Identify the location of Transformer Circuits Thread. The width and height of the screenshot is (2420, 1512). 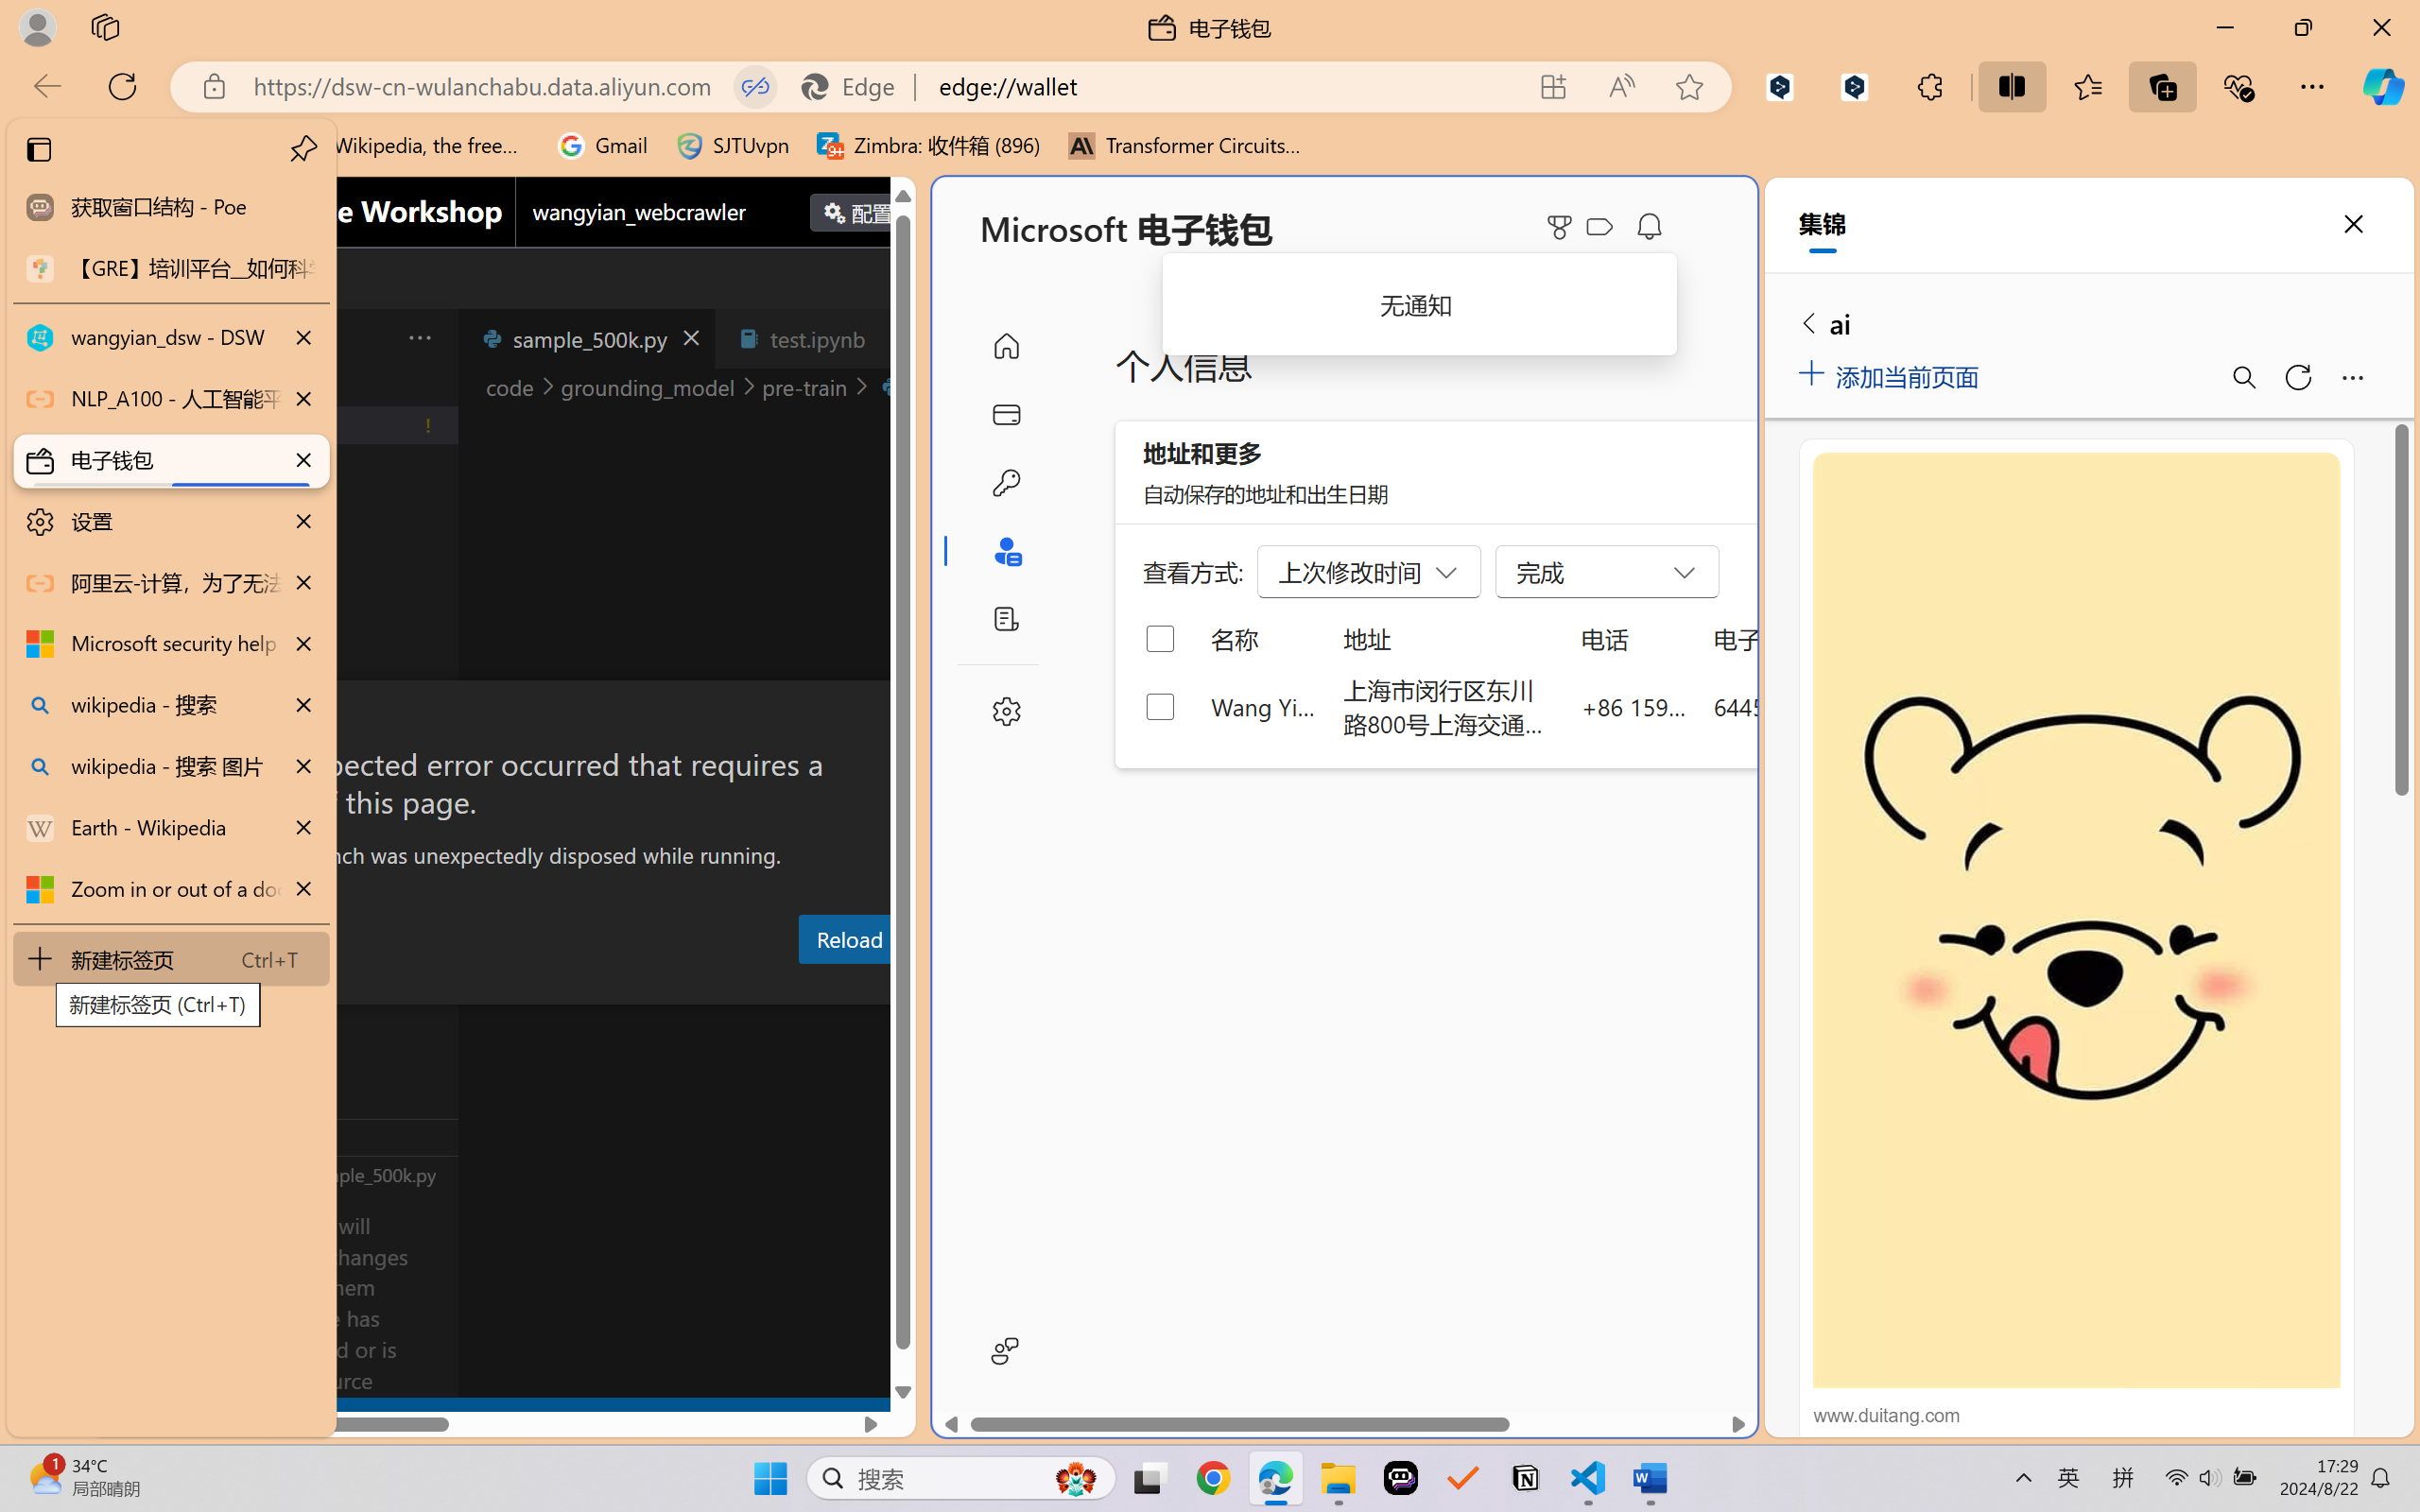
(1185, 146).